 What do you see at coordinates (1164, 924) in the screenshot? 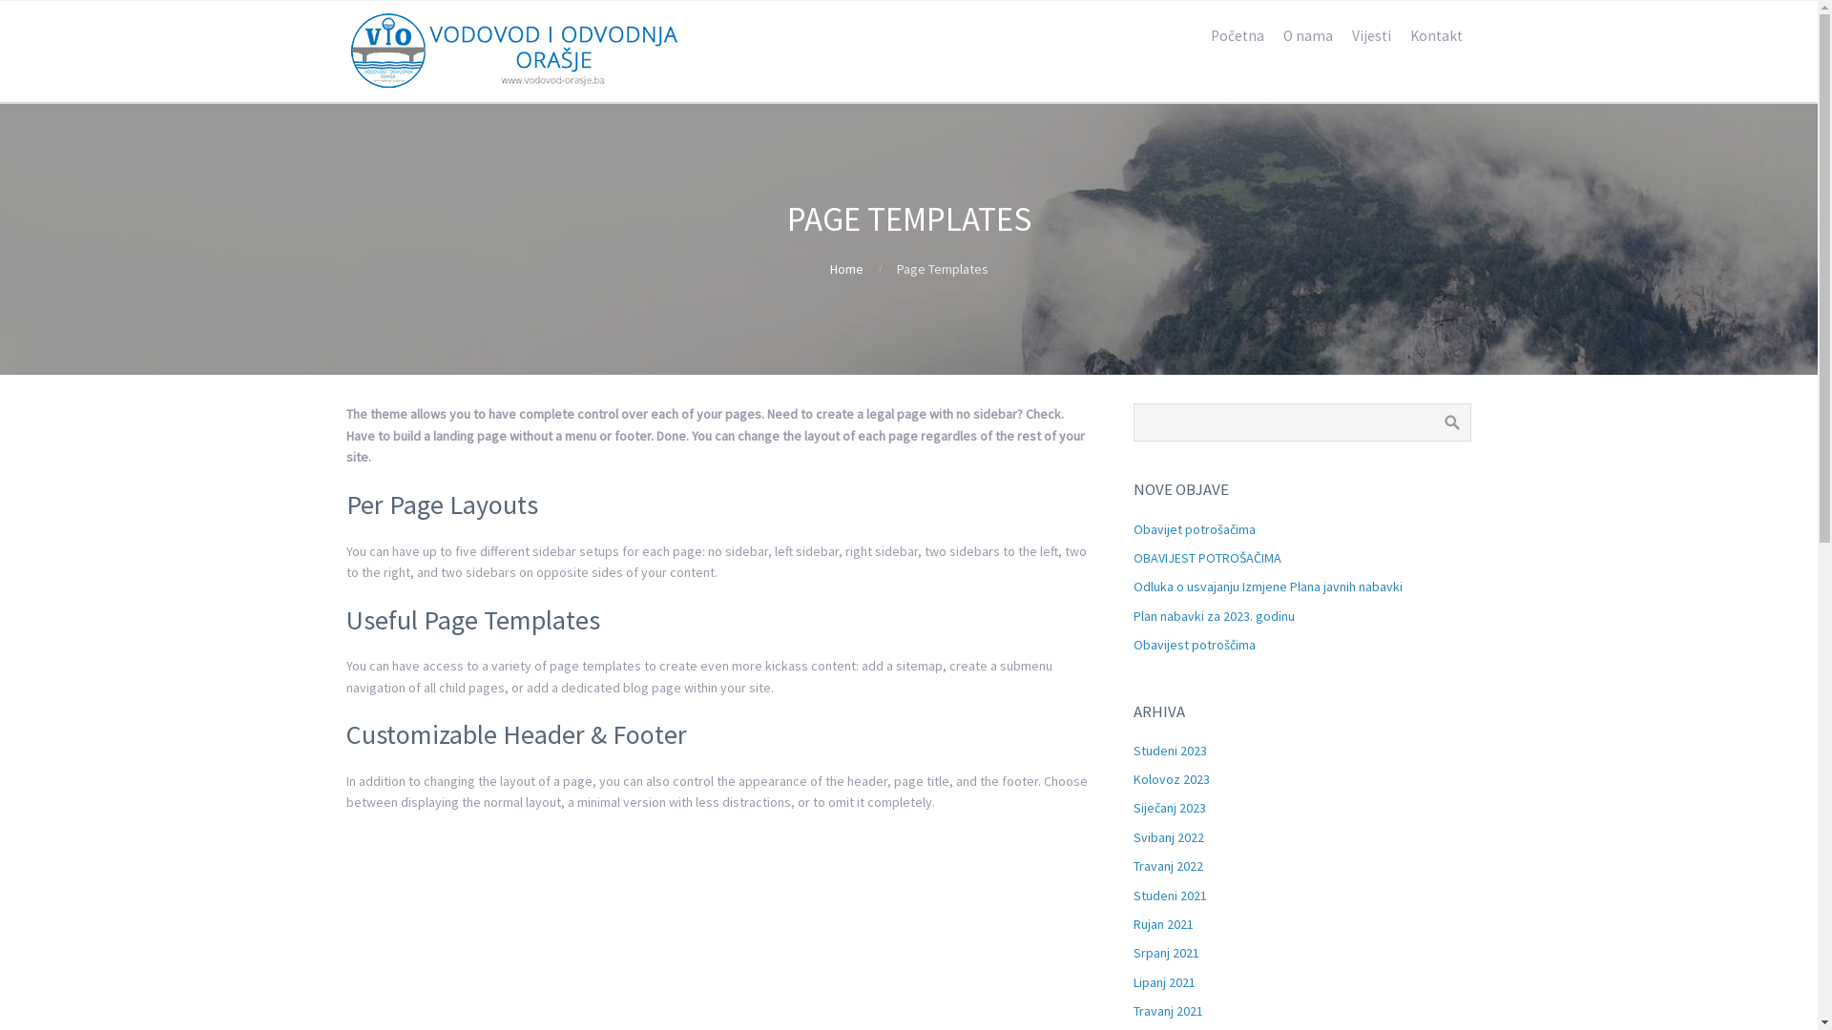
I see `Rujan 2021` at bounding box center [1164, 924].